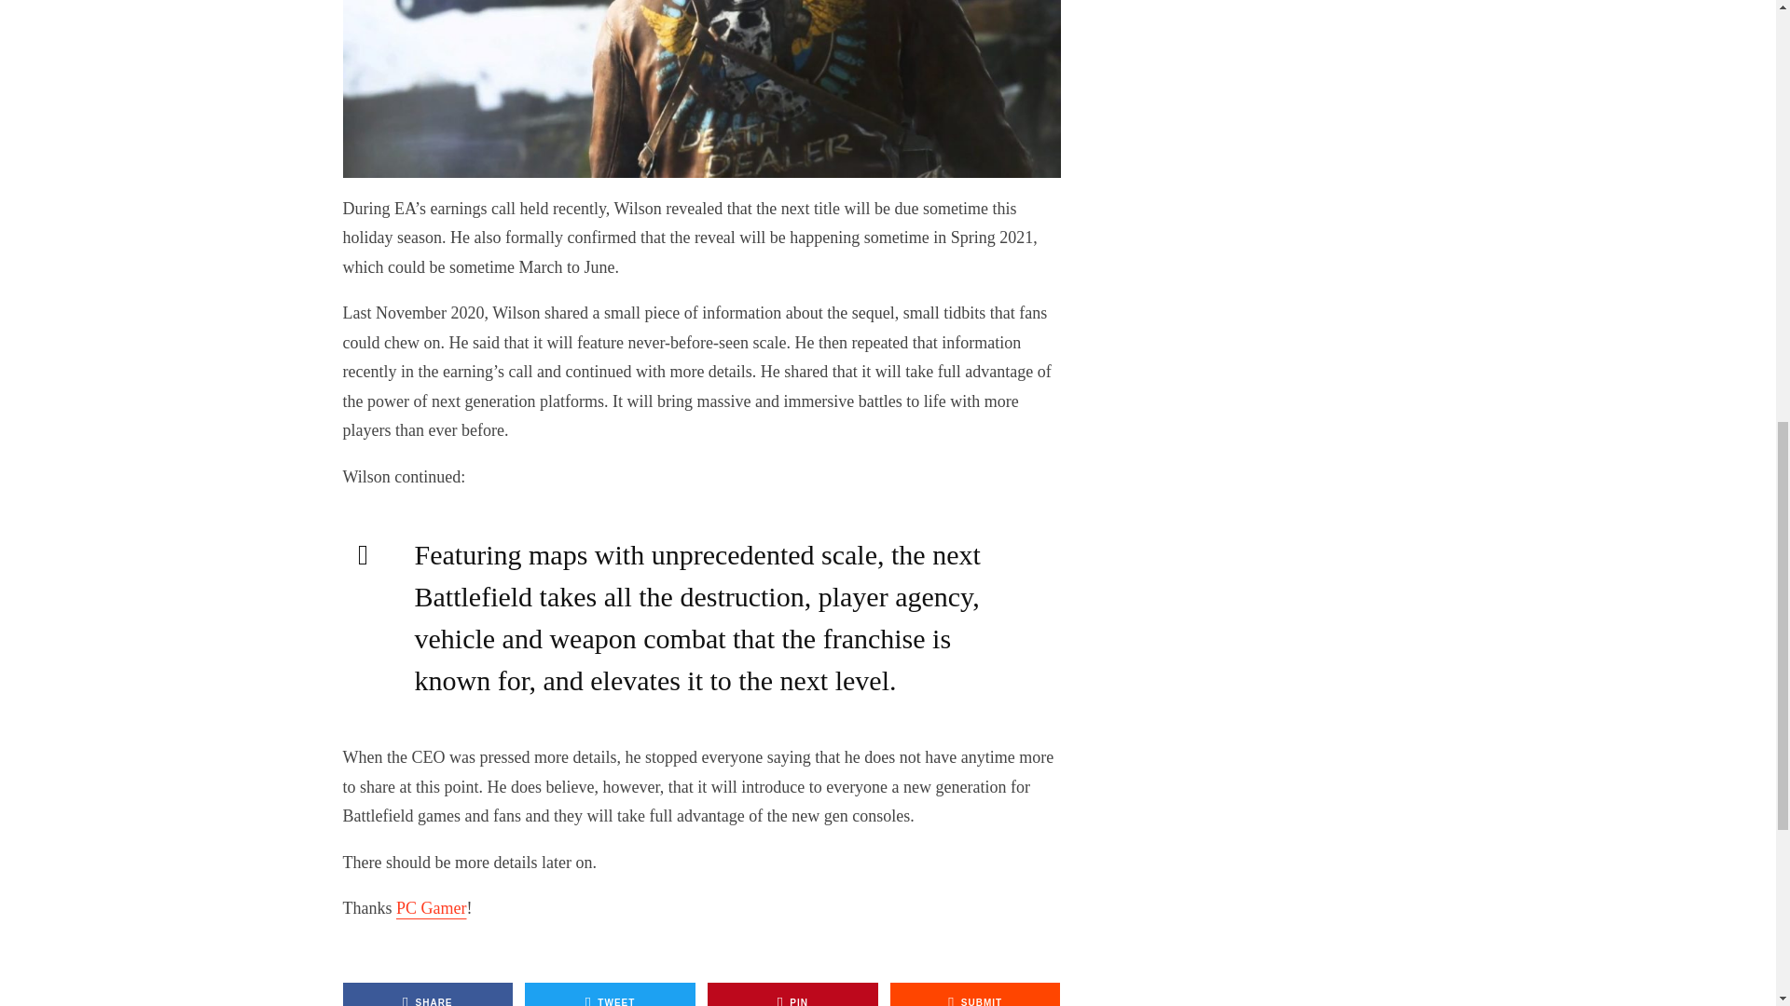 The image size is (1790, 1006). I want to click on TWEET, so click(610, 995).